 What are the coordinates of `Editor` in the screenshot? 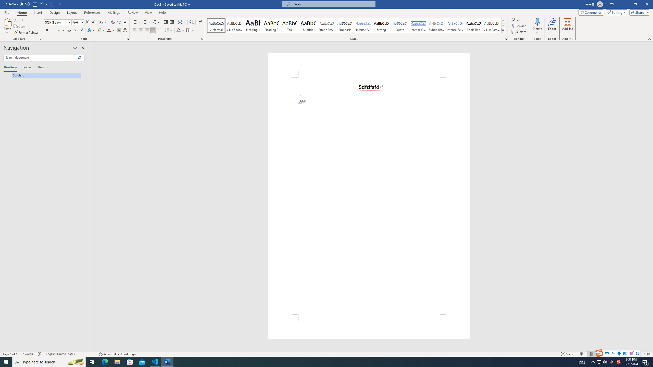 It's located at (552, 26).